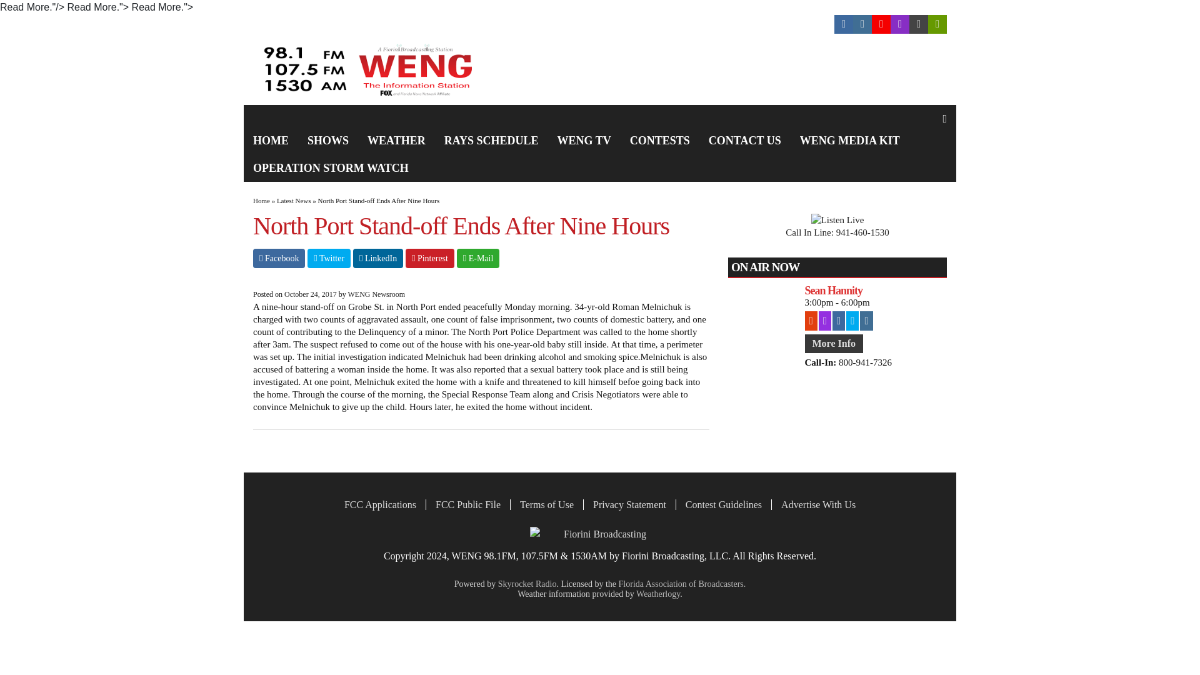 This screenshot has height=675, width=1200. What do you see at coordinates (270, 141) in the screenshot?
I see `HOME` at bounding box center [270, 141].